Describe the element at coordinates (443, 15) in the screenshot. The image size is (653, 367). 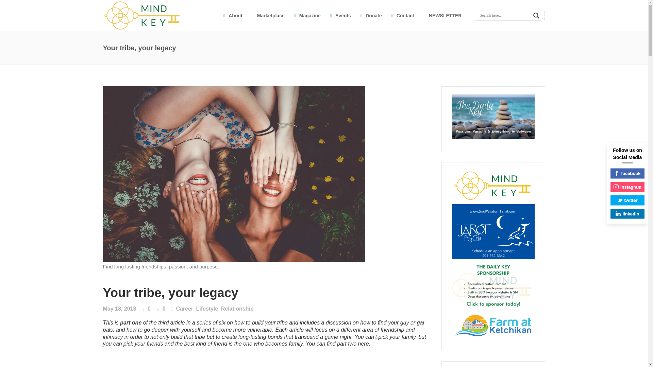
I see `NEWSLETTER` at that location.